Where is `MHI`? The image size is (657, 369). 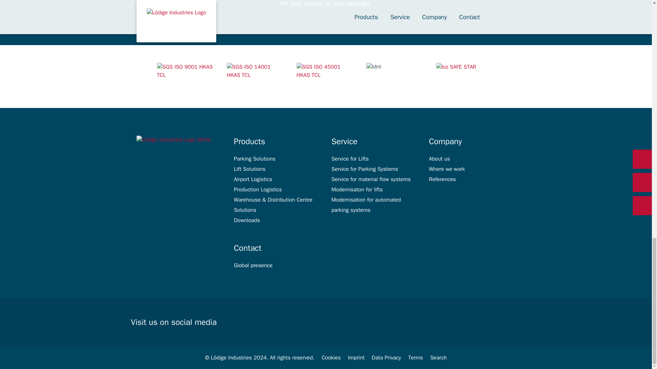 MHI is located at coordinates (396, 76).